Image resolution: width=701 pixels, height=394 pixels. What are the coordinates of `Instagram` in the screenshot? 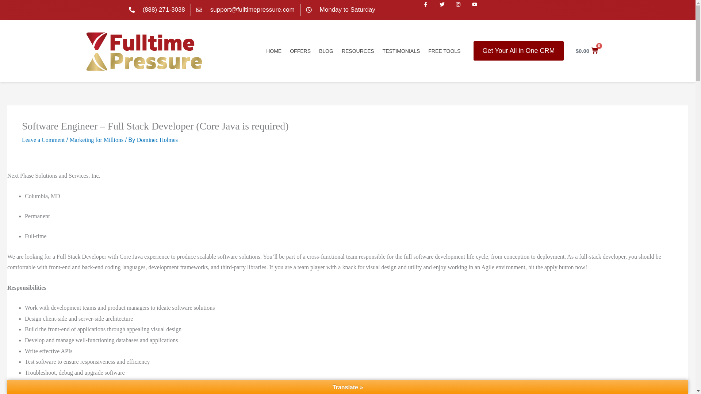 It's located at (464, 10).